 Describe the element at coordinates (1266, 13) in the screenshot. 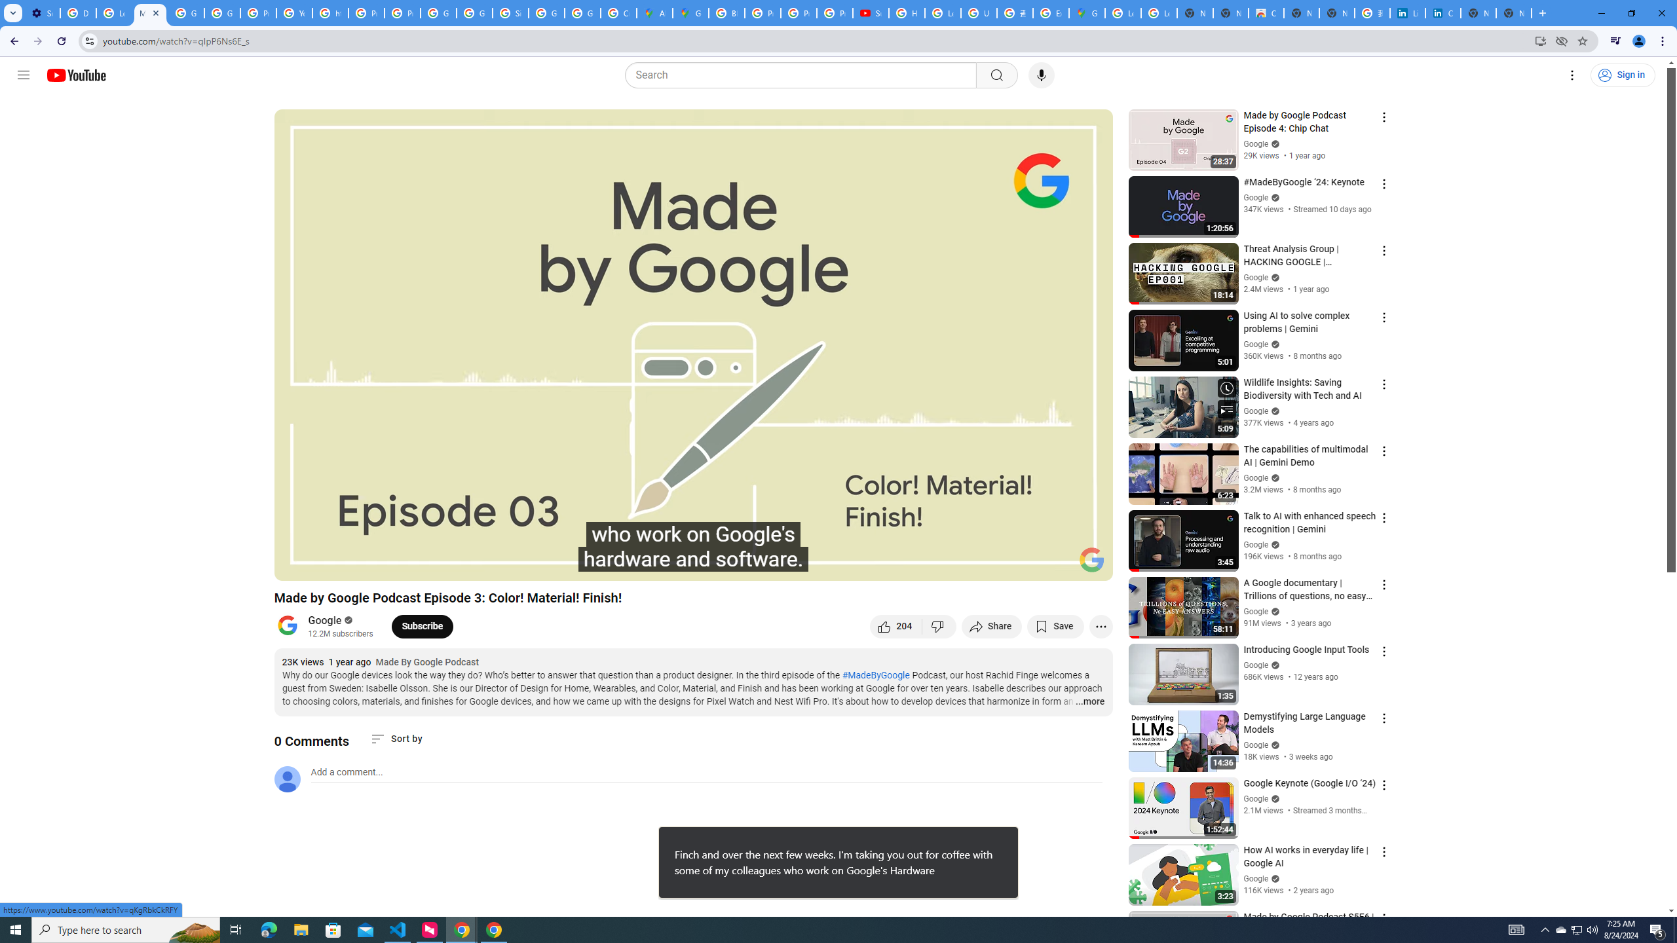

I see `Chrome Web Store` at that location.